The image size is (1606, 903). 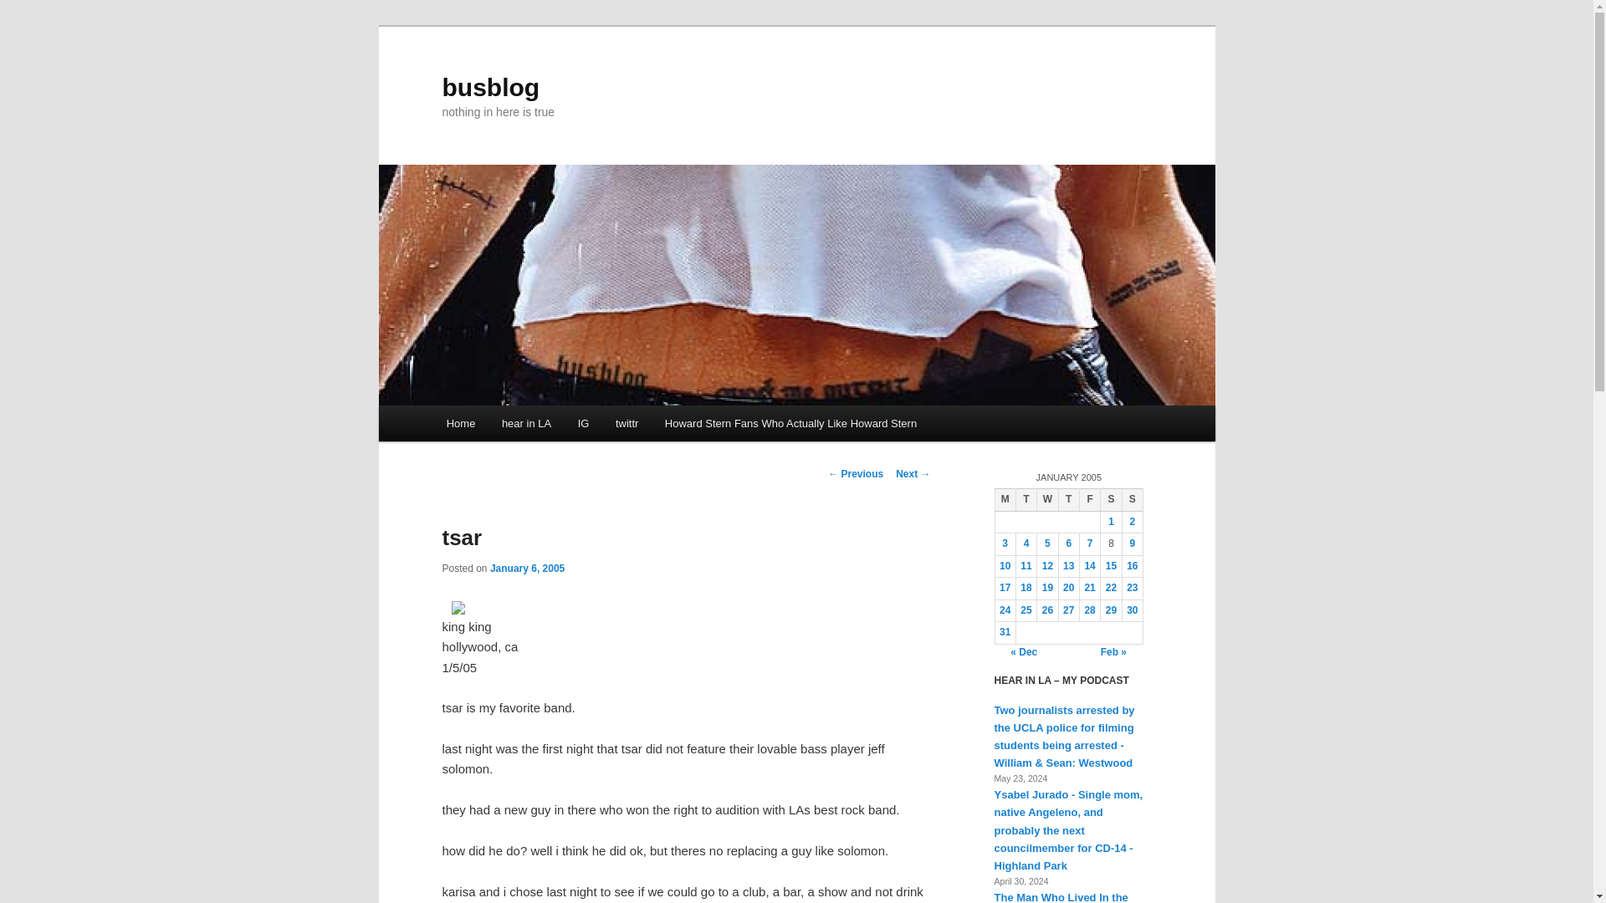 I want to click on Sunday, so click(x=1131, y=500).